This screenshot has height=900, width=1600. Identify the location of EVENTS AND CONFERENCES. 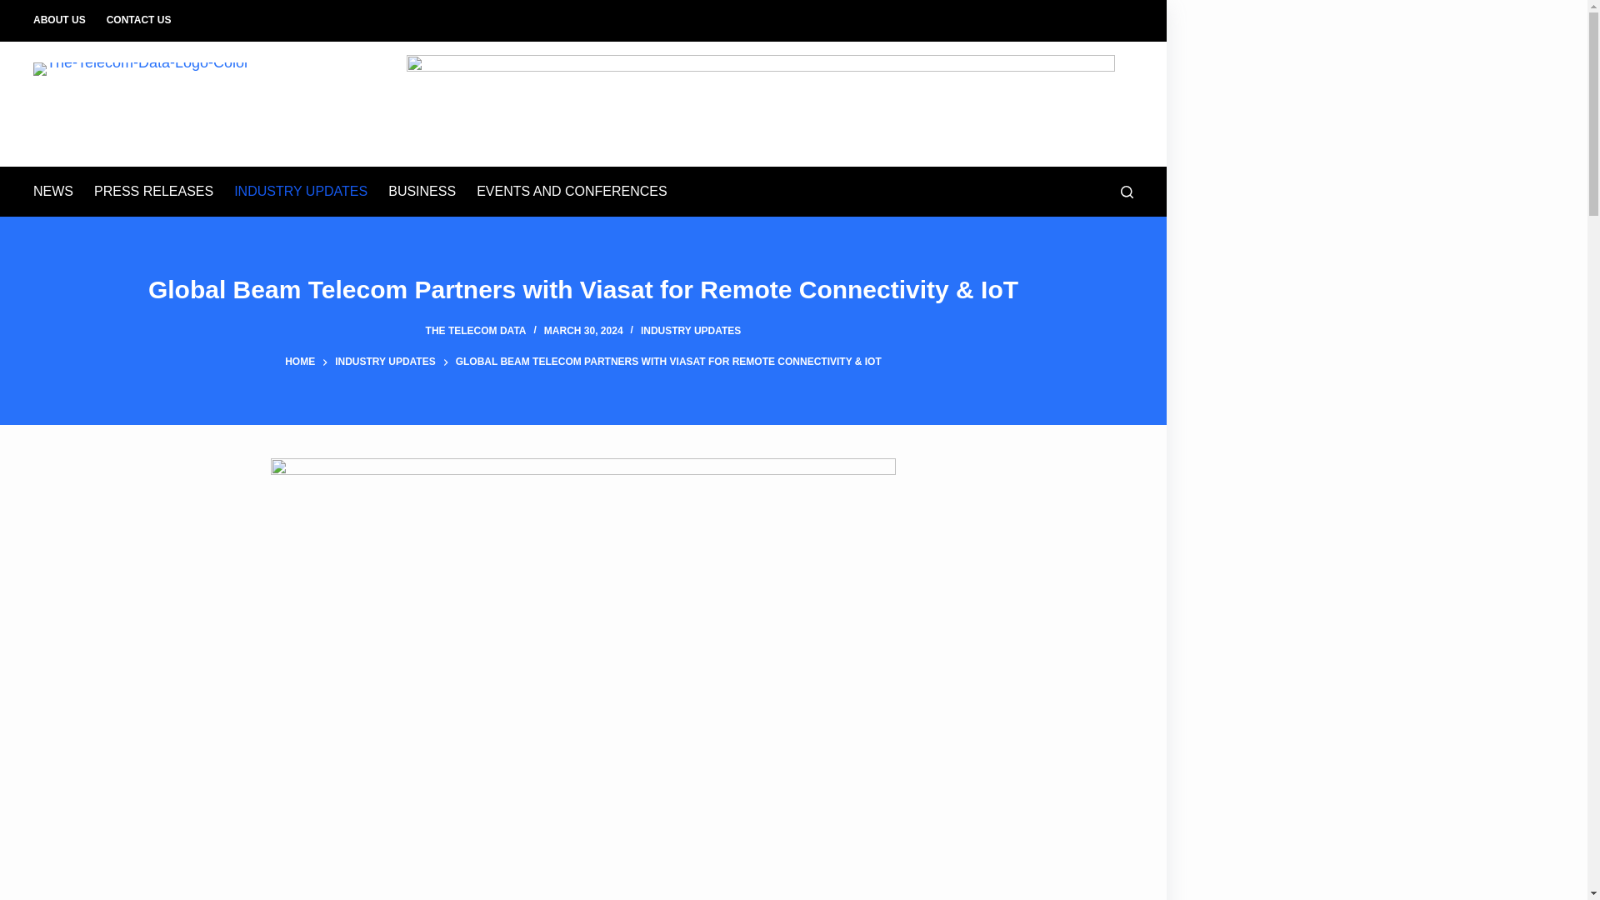
(572, 192).